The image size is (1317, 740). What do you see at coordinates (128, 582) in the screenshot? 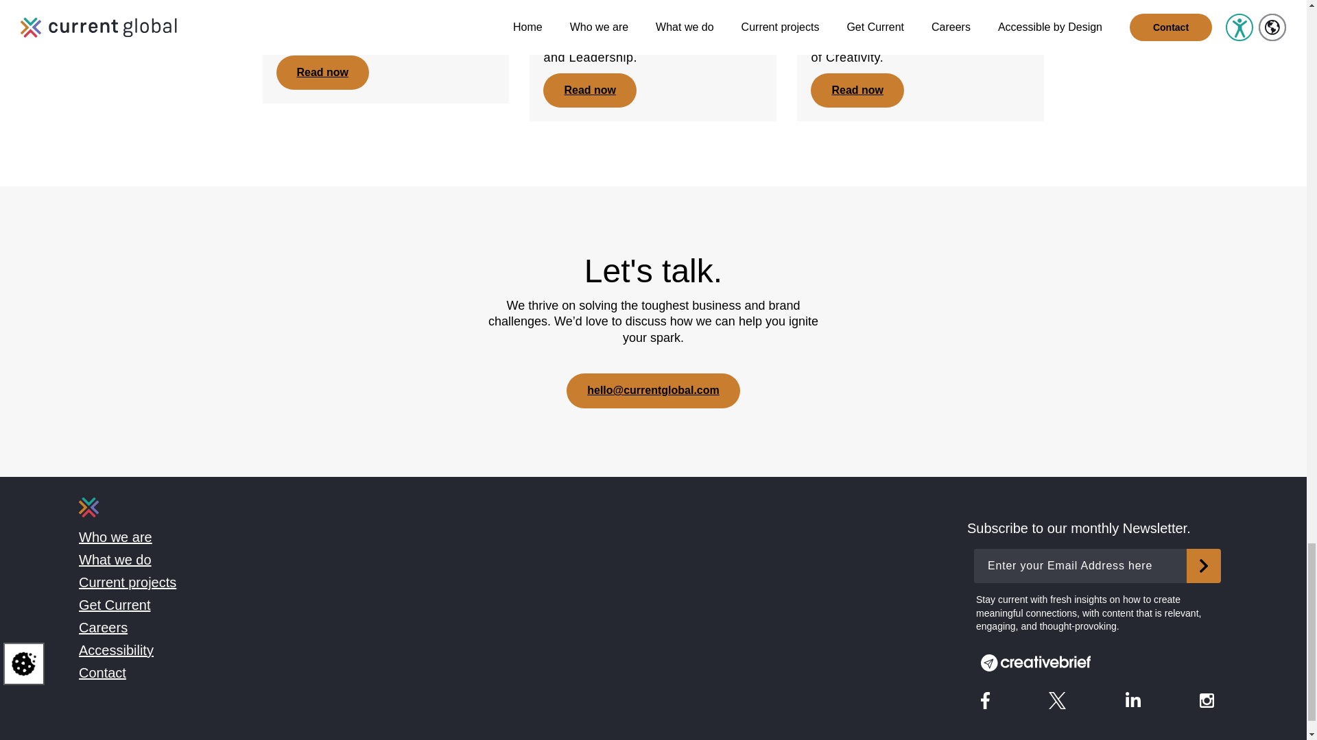
I see `Current projects` at bounding box center [128, 582].